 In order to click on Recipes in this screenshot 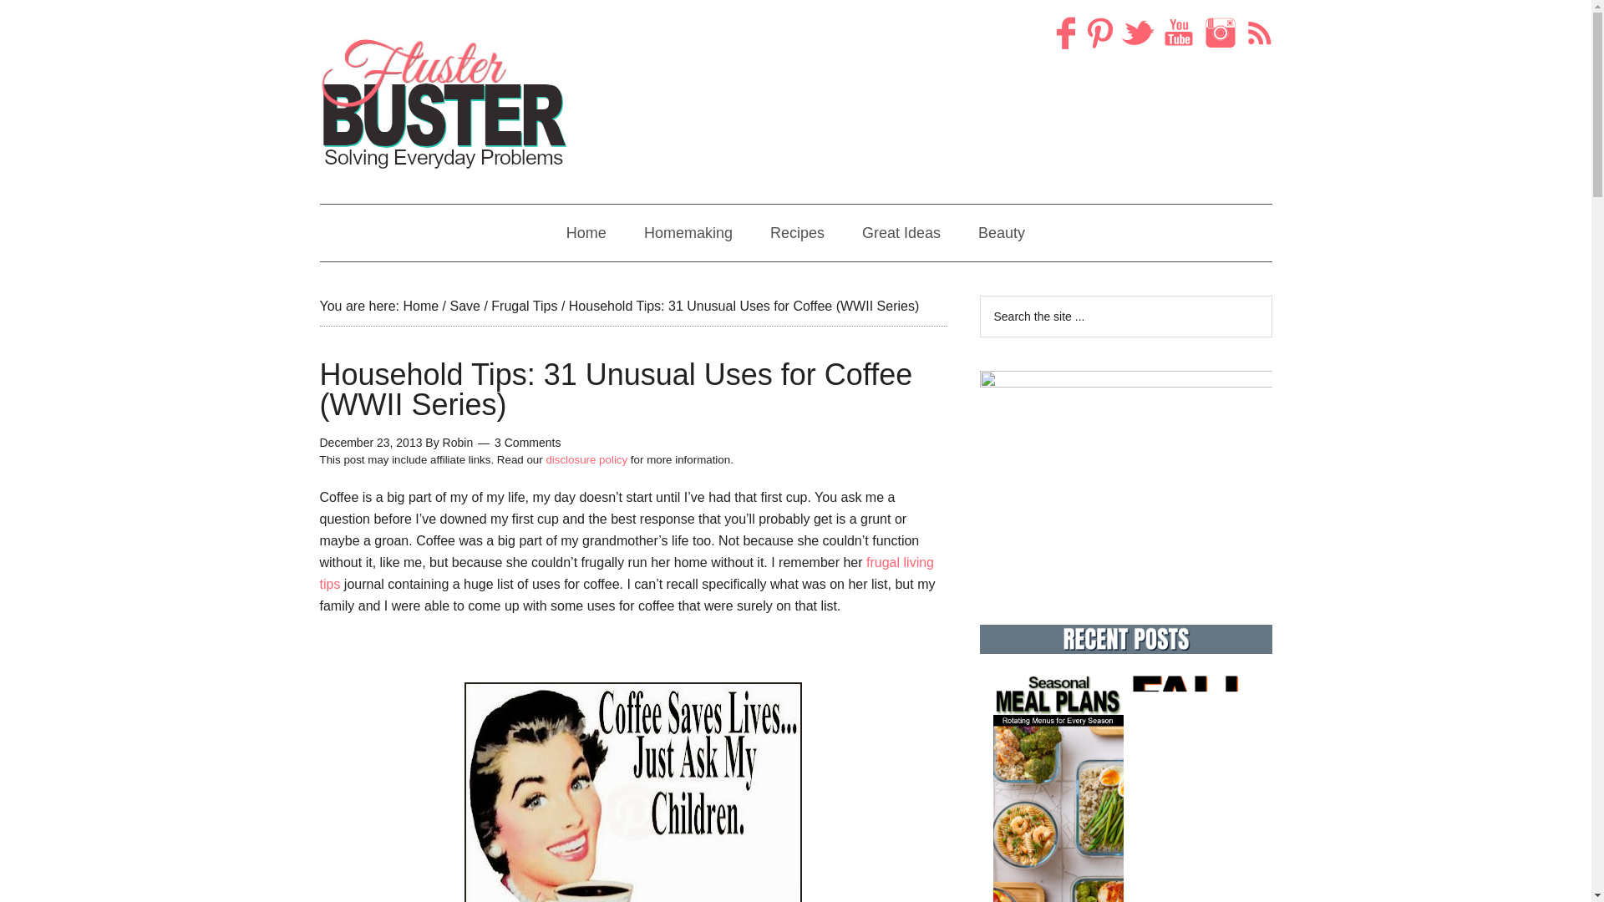, I will do `click(797, 233)`.